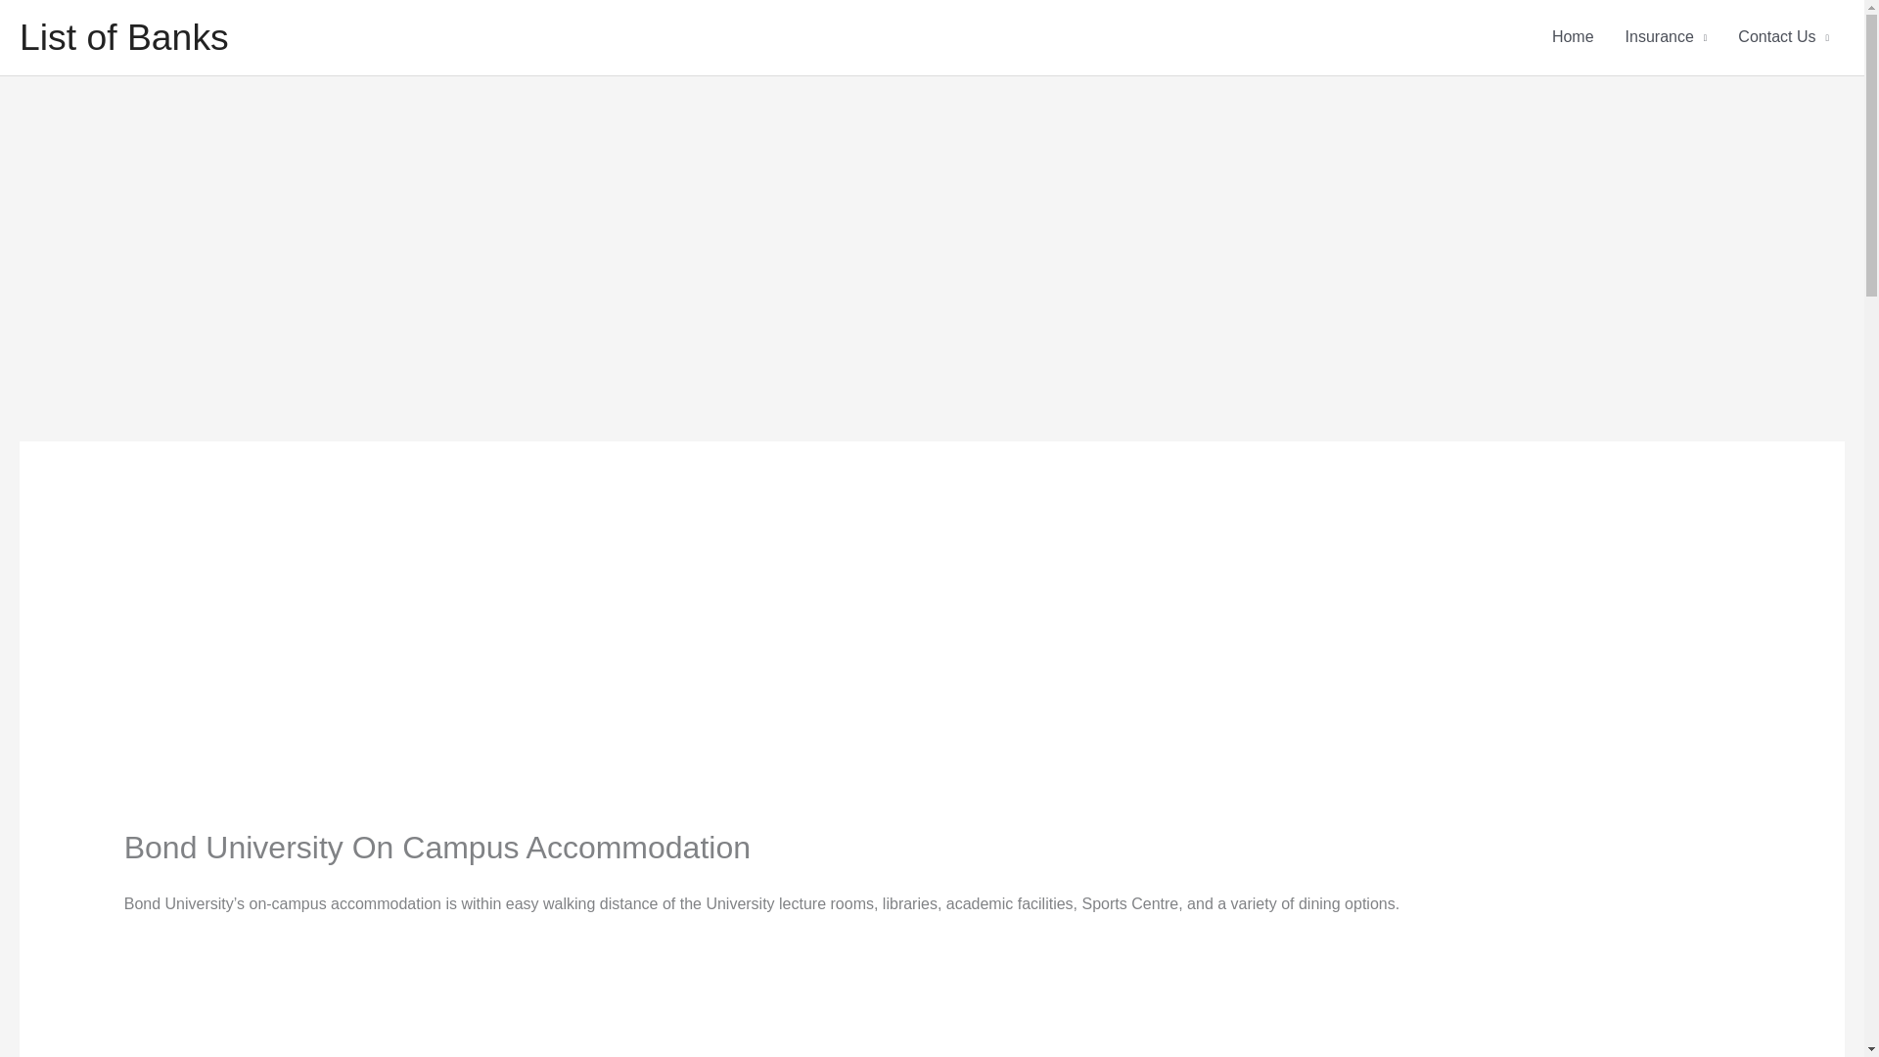 This screenshot has height=1057, width=1879. Describe the element at coordinates (436, 662) in the screenshot. I see `Advertisement` at that location.